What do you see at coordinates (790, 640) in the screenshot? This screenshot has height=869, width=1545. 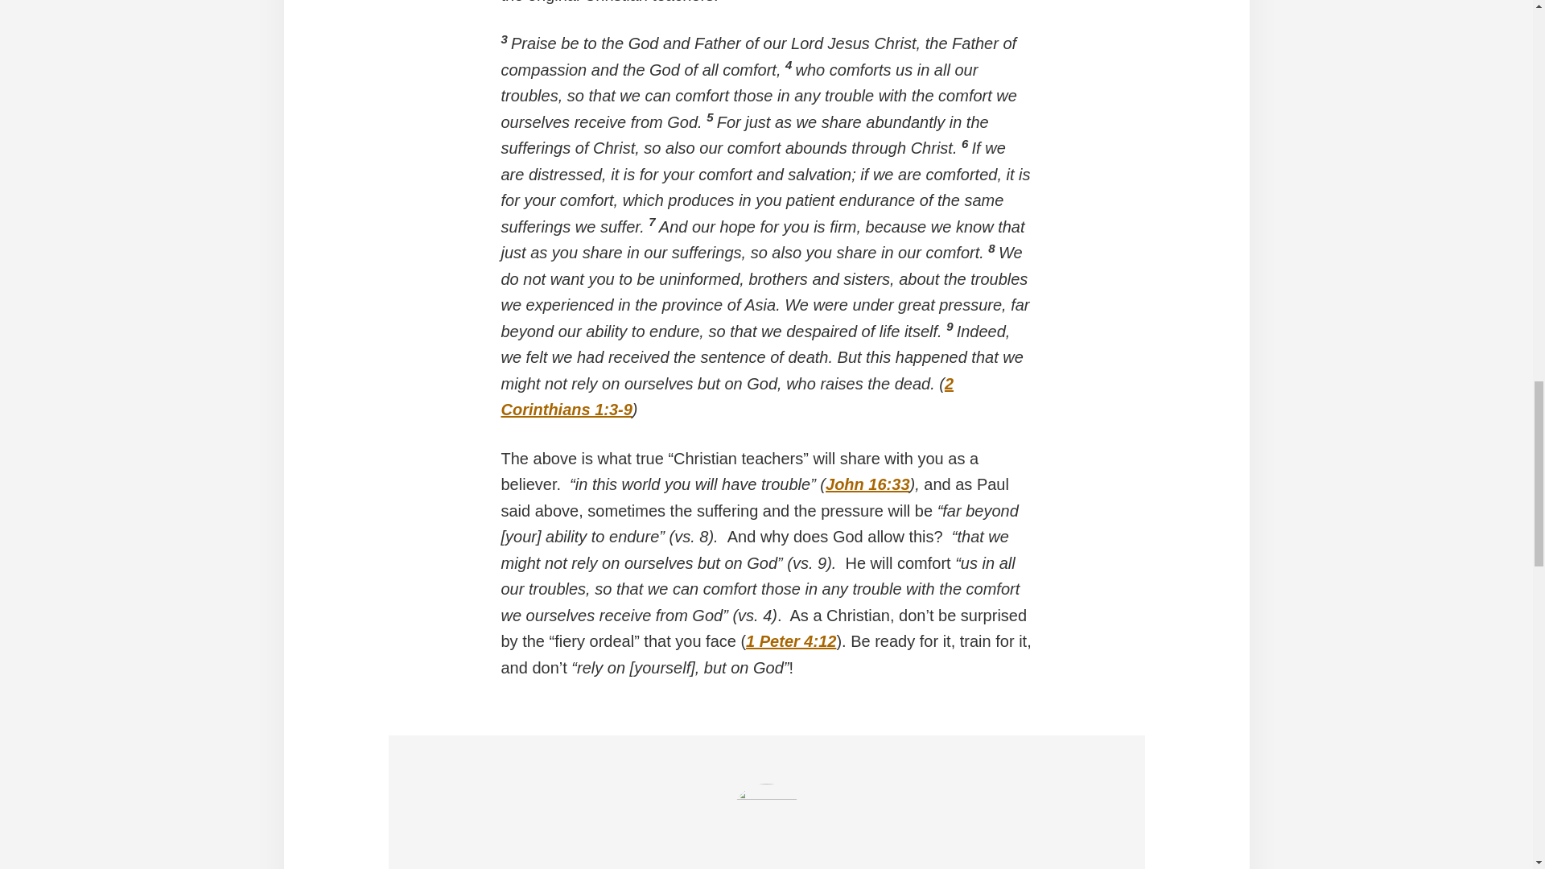 I see `1 Peter 4:12` at bounding box center [790, 640].